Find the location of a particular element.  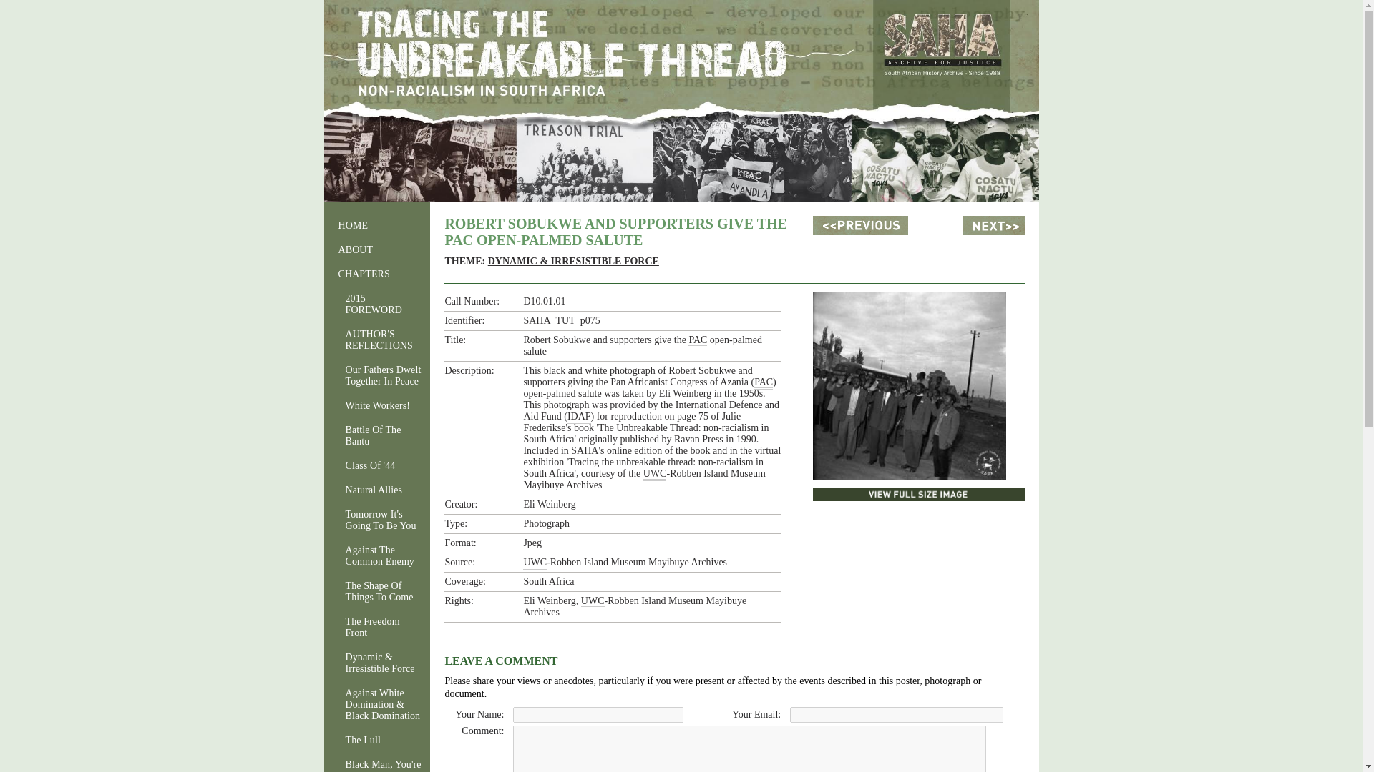

Battle Of The Bantu is located at coordinates (373, 435).